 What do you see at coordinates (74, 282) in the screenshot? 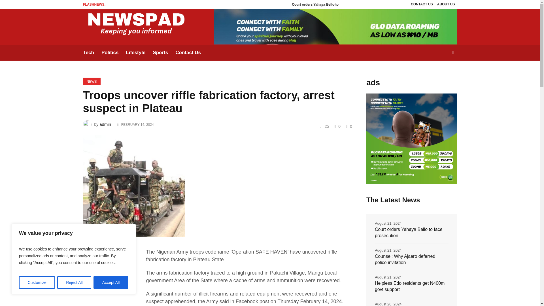
I see `Reject All` at bounding box center [74, 282].